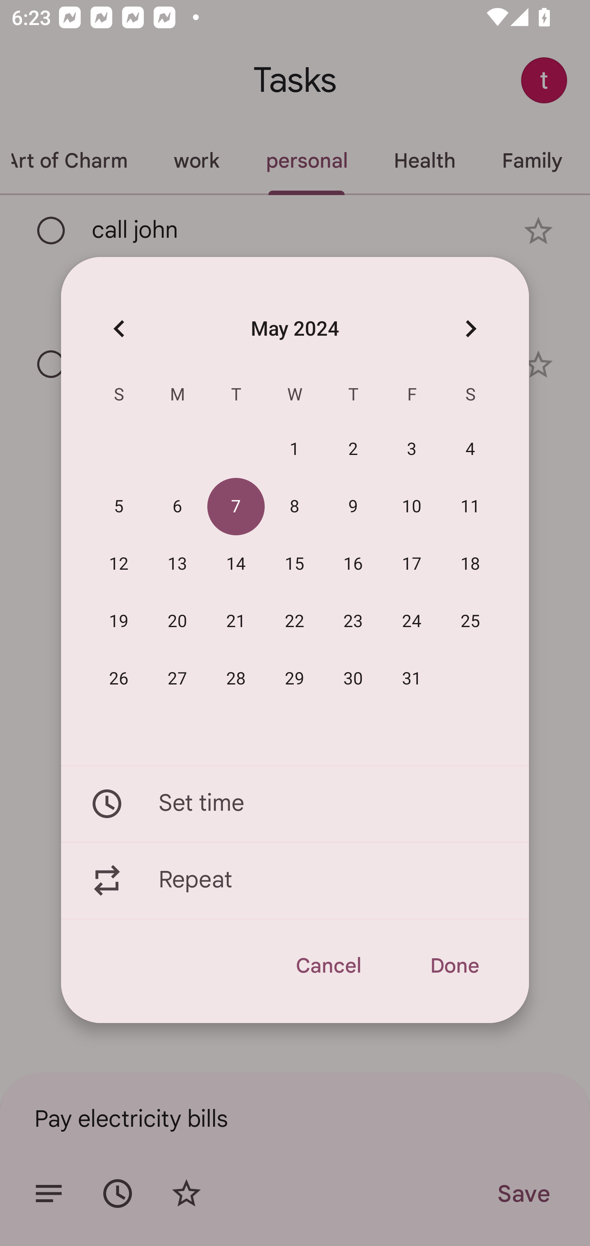 The image size is (590, 1246). What do you see at coordinates (295, 621) in the screenshot?
I see `22 22 May 2024` at bounding box center [295, 621].